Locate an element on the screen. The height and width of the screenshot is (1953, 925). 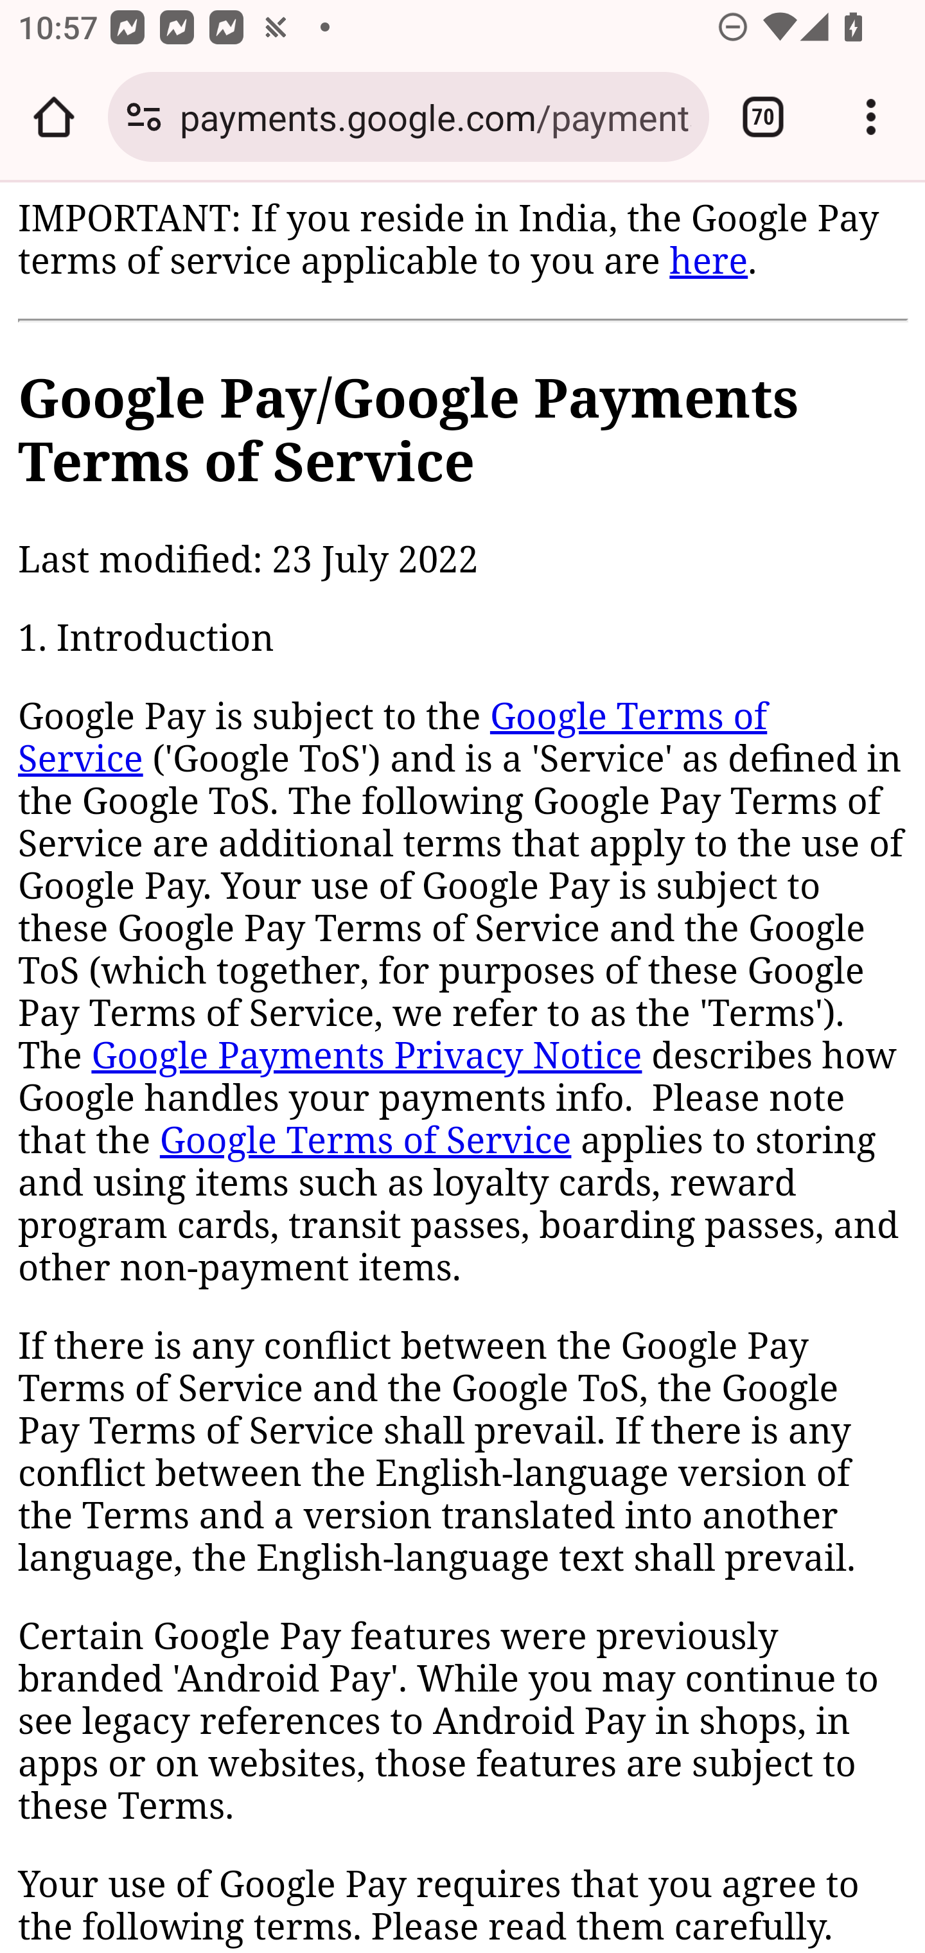
Switch or close tabs is located at coordinates (763, 117).